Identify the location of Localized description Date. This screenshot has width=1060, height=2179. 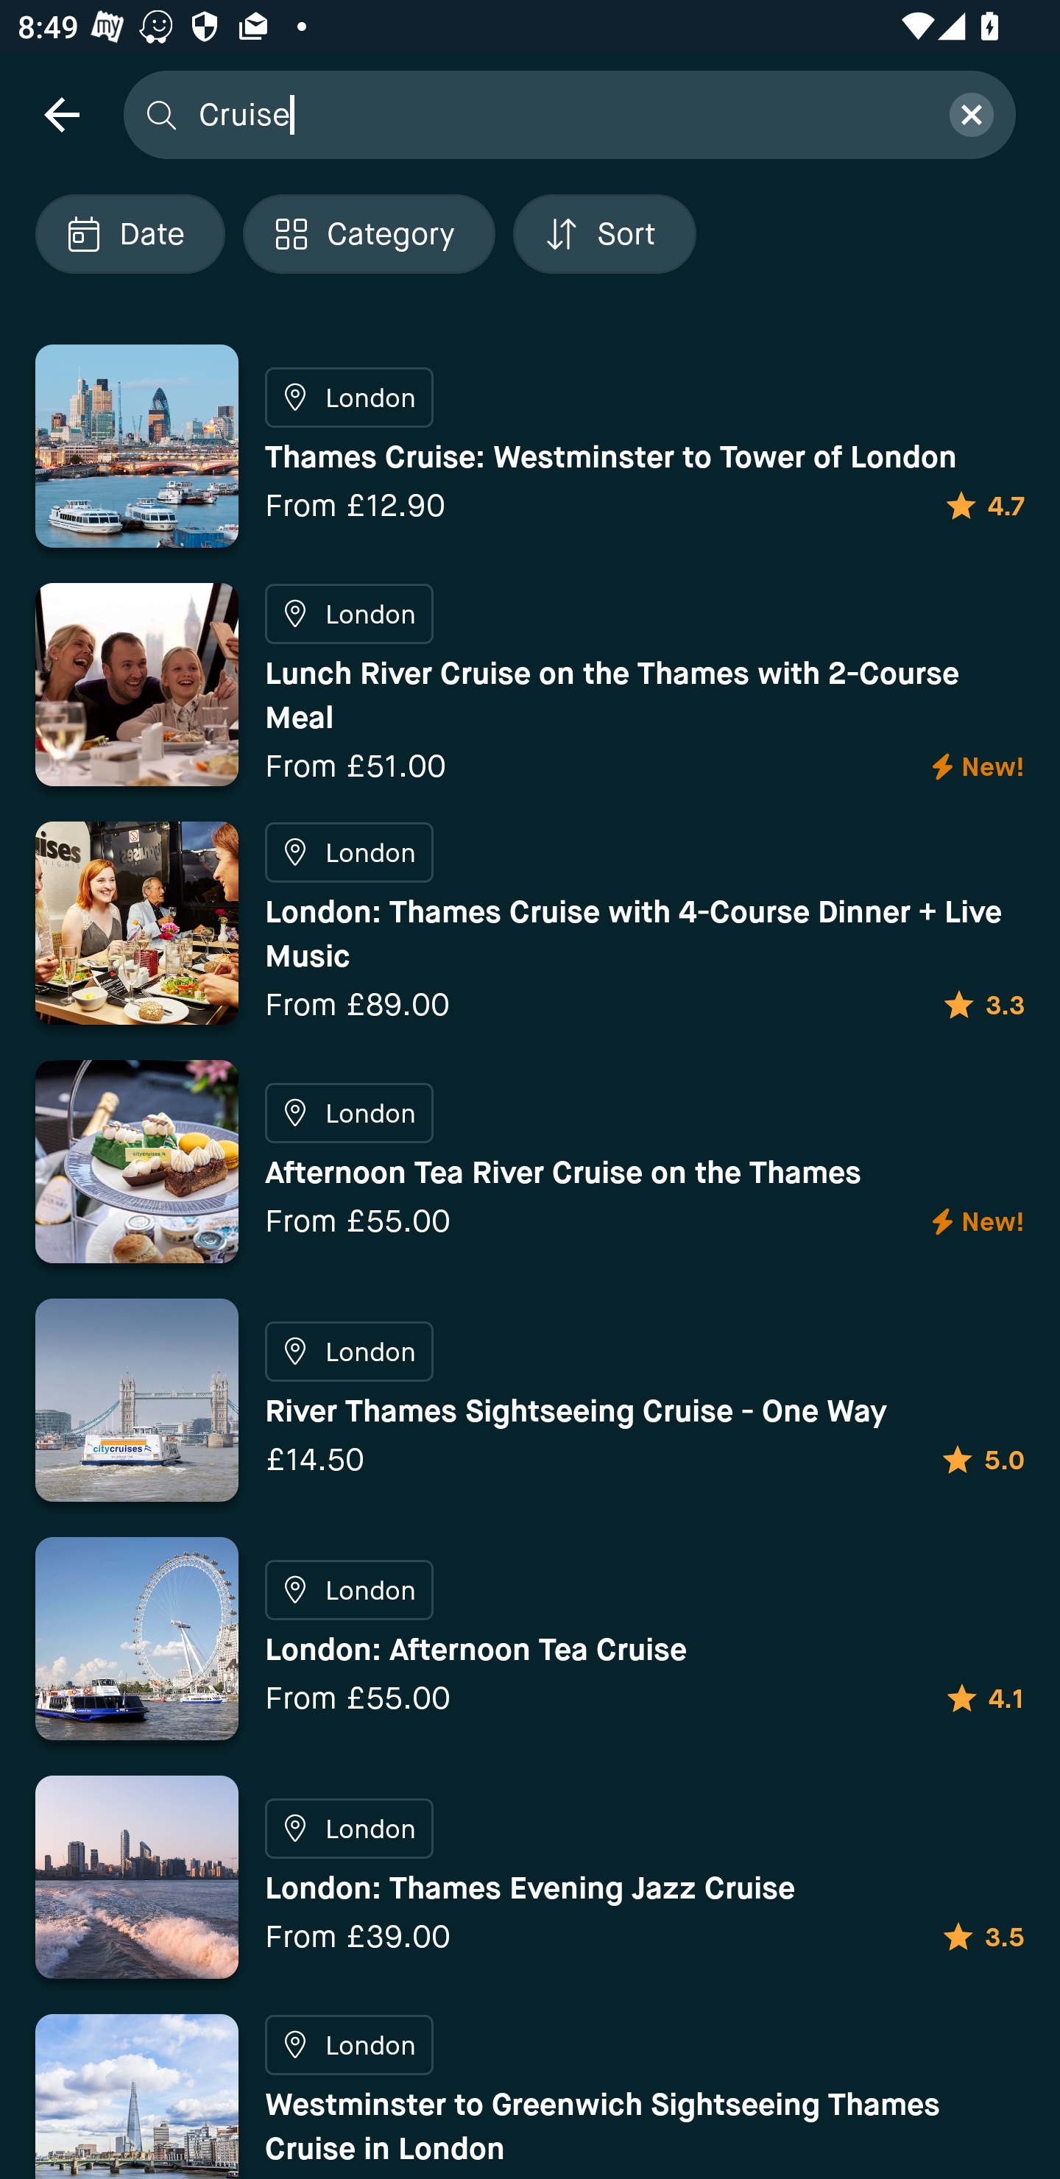
(130, 234).